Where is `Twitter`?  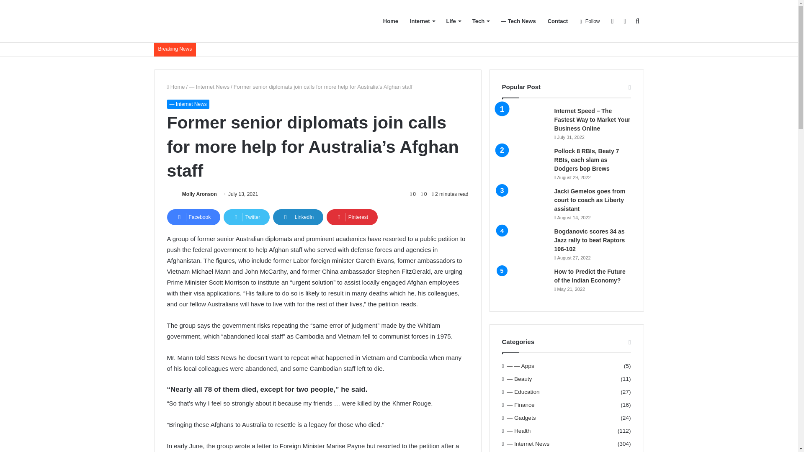 Twitter is located at coordinates (246, 217).